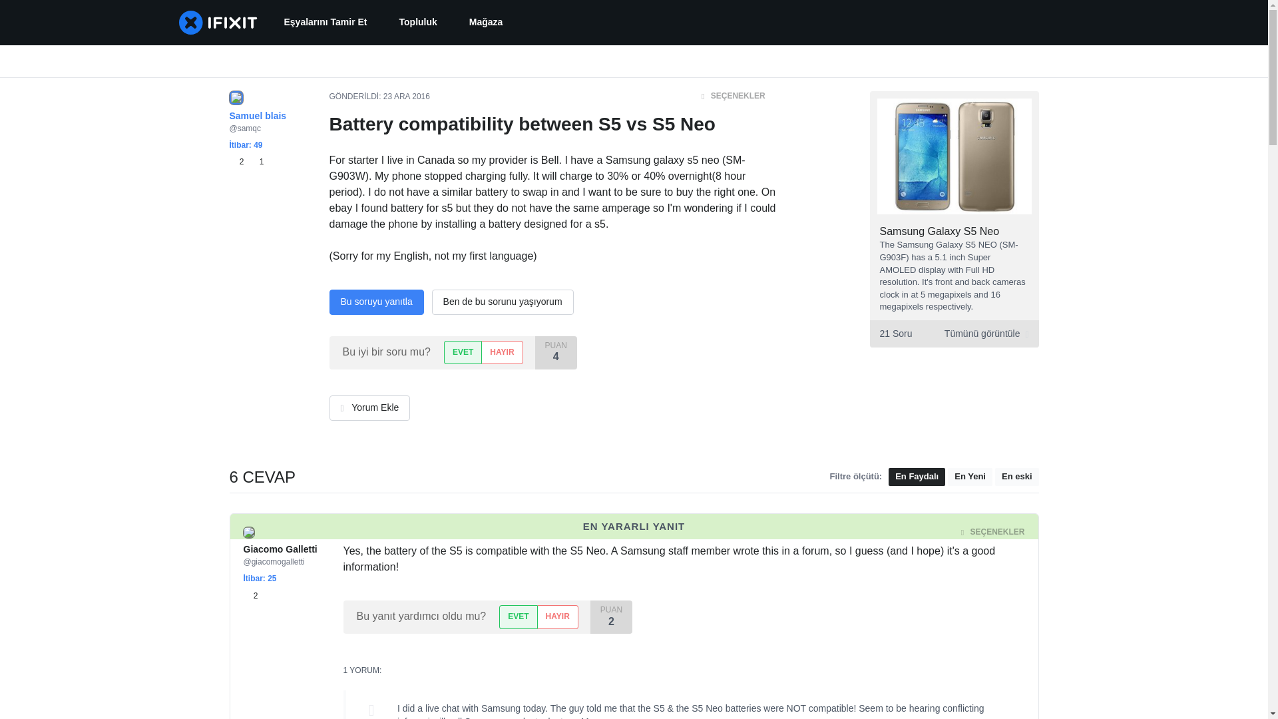  Describe the element at coordinates (238, 162) in the screenshot. I see `2 Bronz rozeti` at that location.